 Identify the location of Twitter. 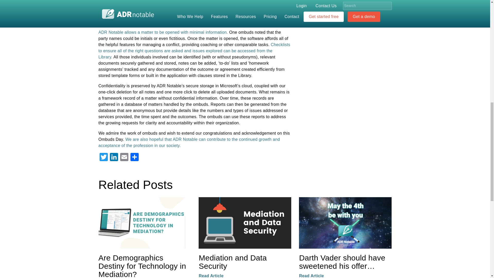
(103, 158).